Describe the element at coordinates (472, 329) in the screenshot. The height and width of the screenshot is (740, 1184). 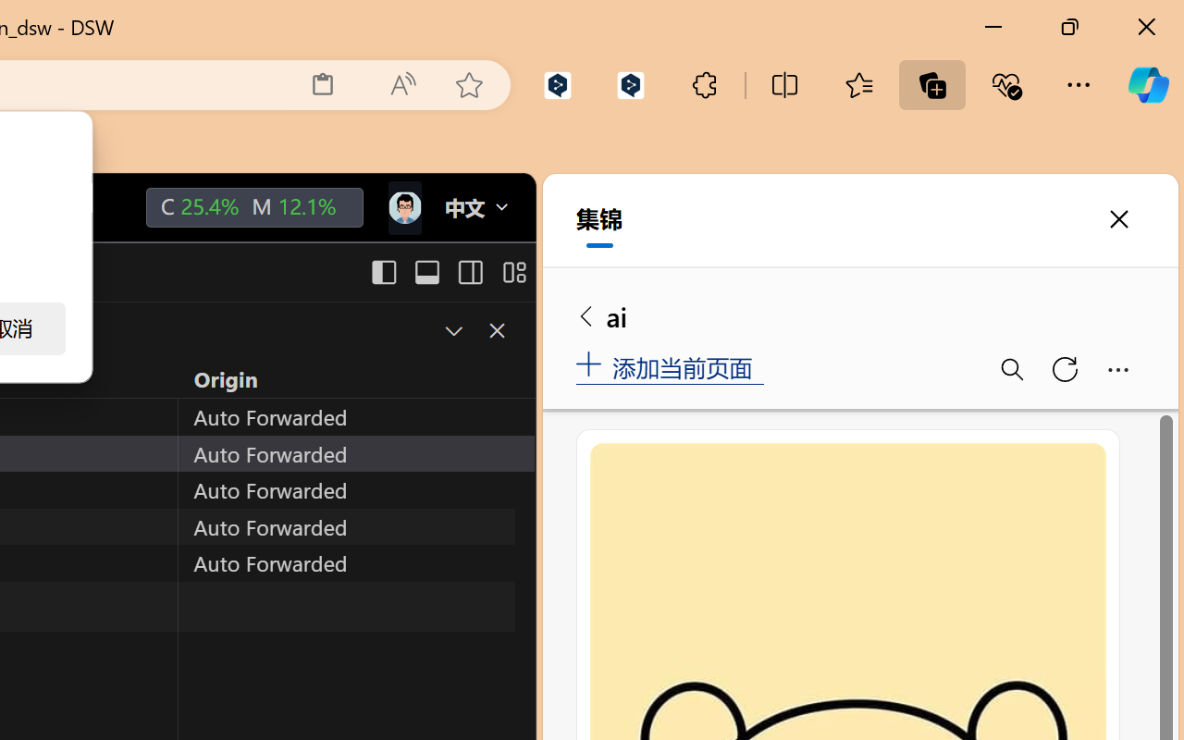
I see `More themes` at that location.